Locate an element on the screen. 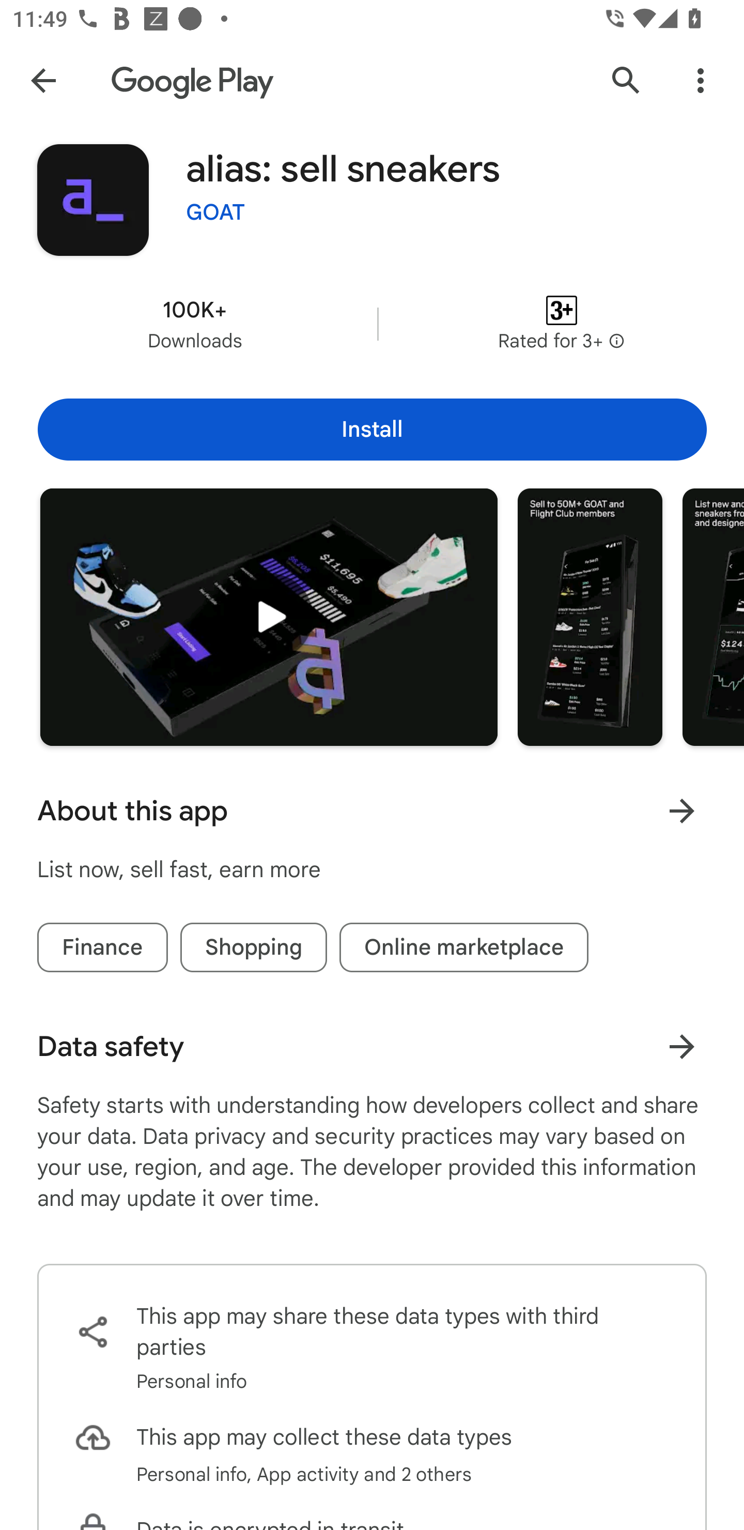 This screenshot has width=744, height=1530. More Options is located at coordinates (701, 80).